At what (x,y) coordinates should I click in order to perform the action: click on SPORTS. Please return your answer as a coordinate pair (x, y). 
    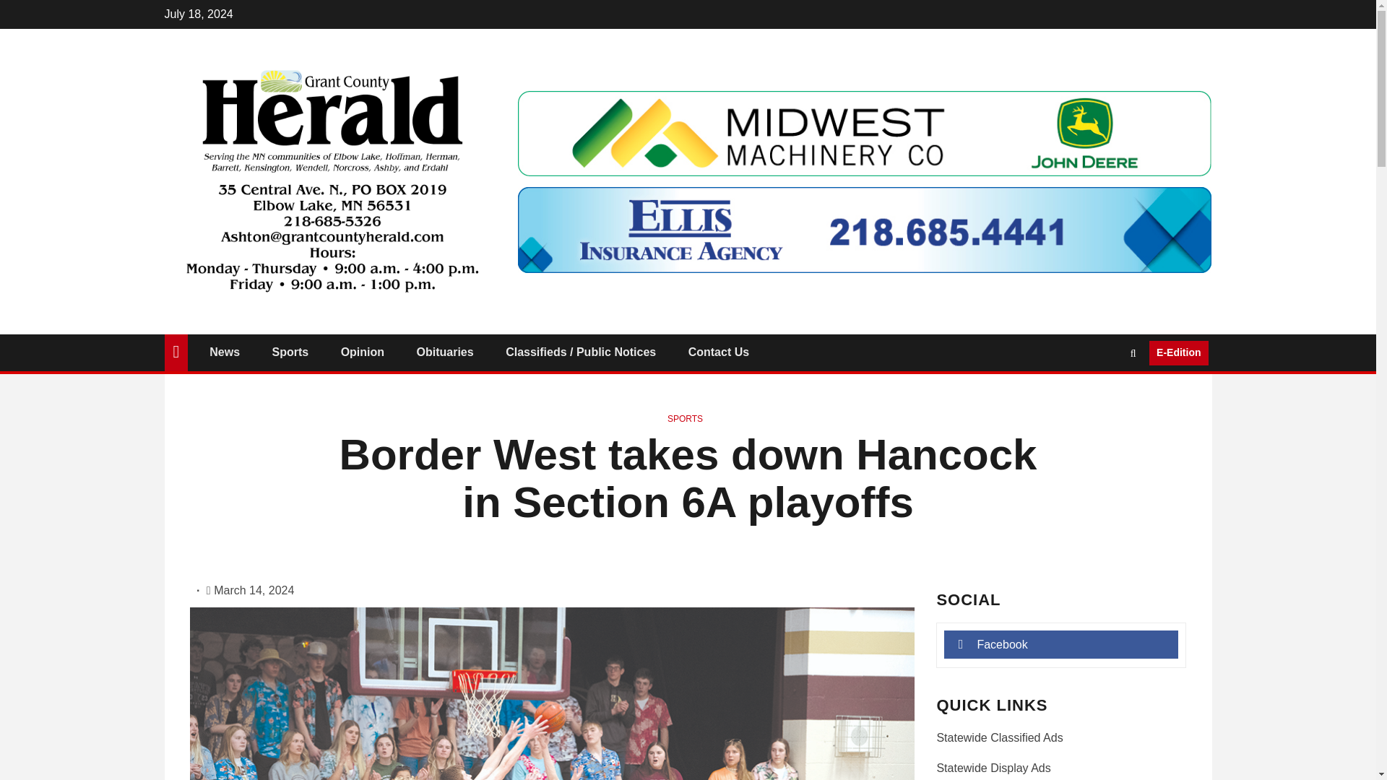
    Looking at the image, I should click on (685, 419).